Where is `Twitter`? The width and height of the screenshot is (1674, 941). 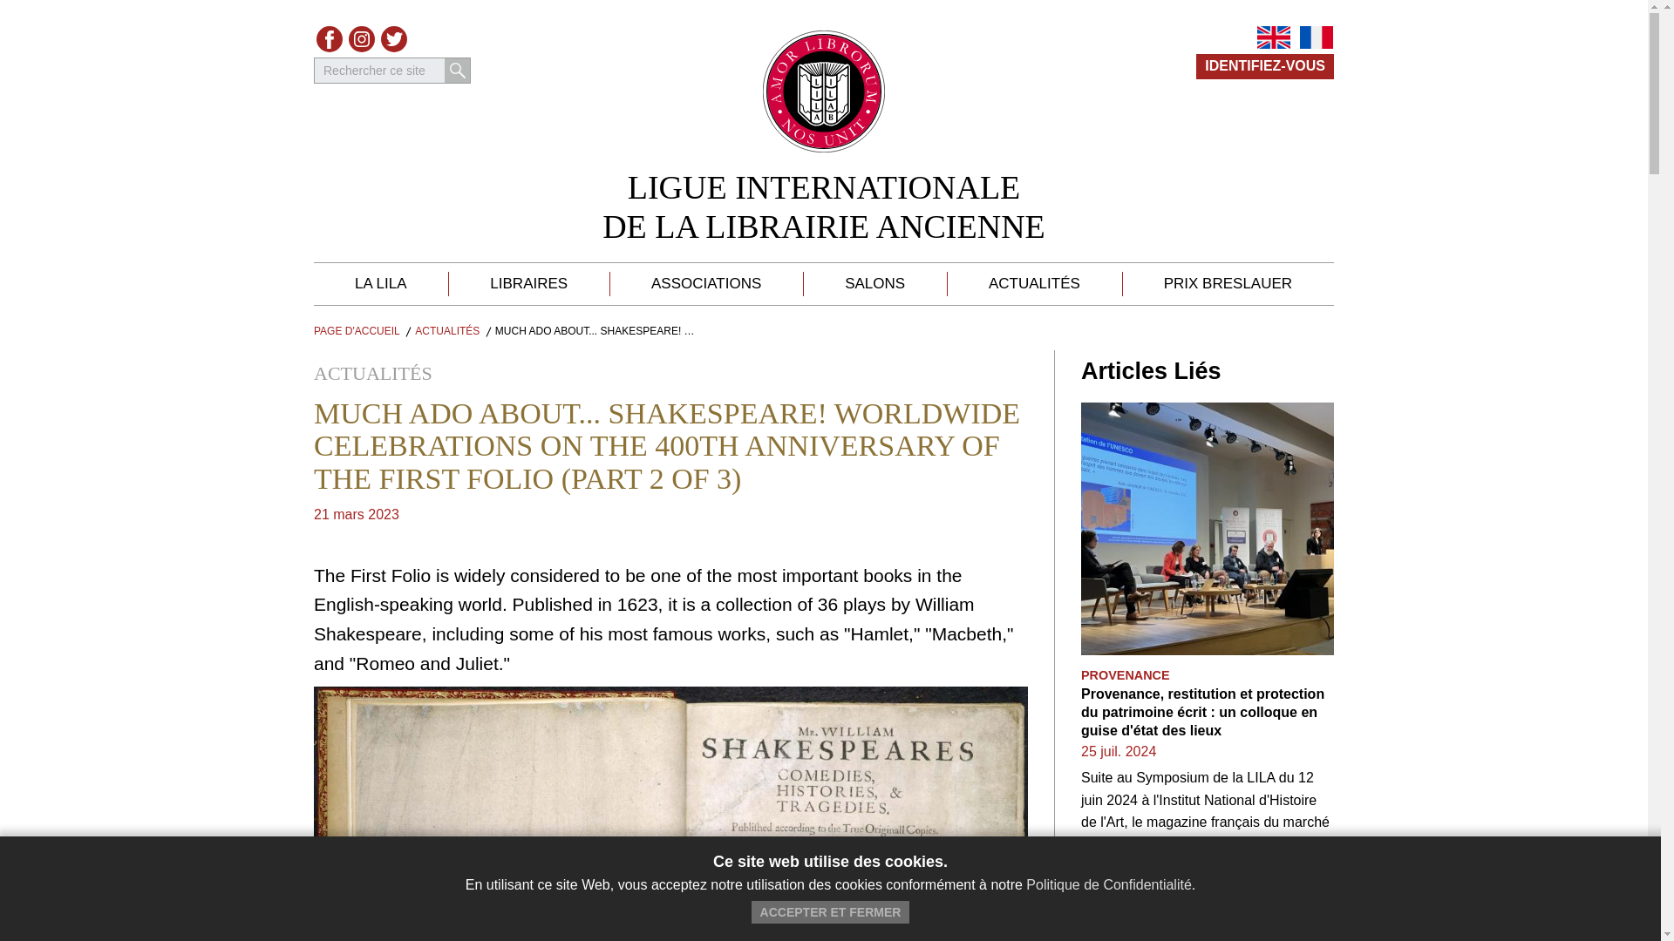
Twitter is located at coordinates (824, 207).